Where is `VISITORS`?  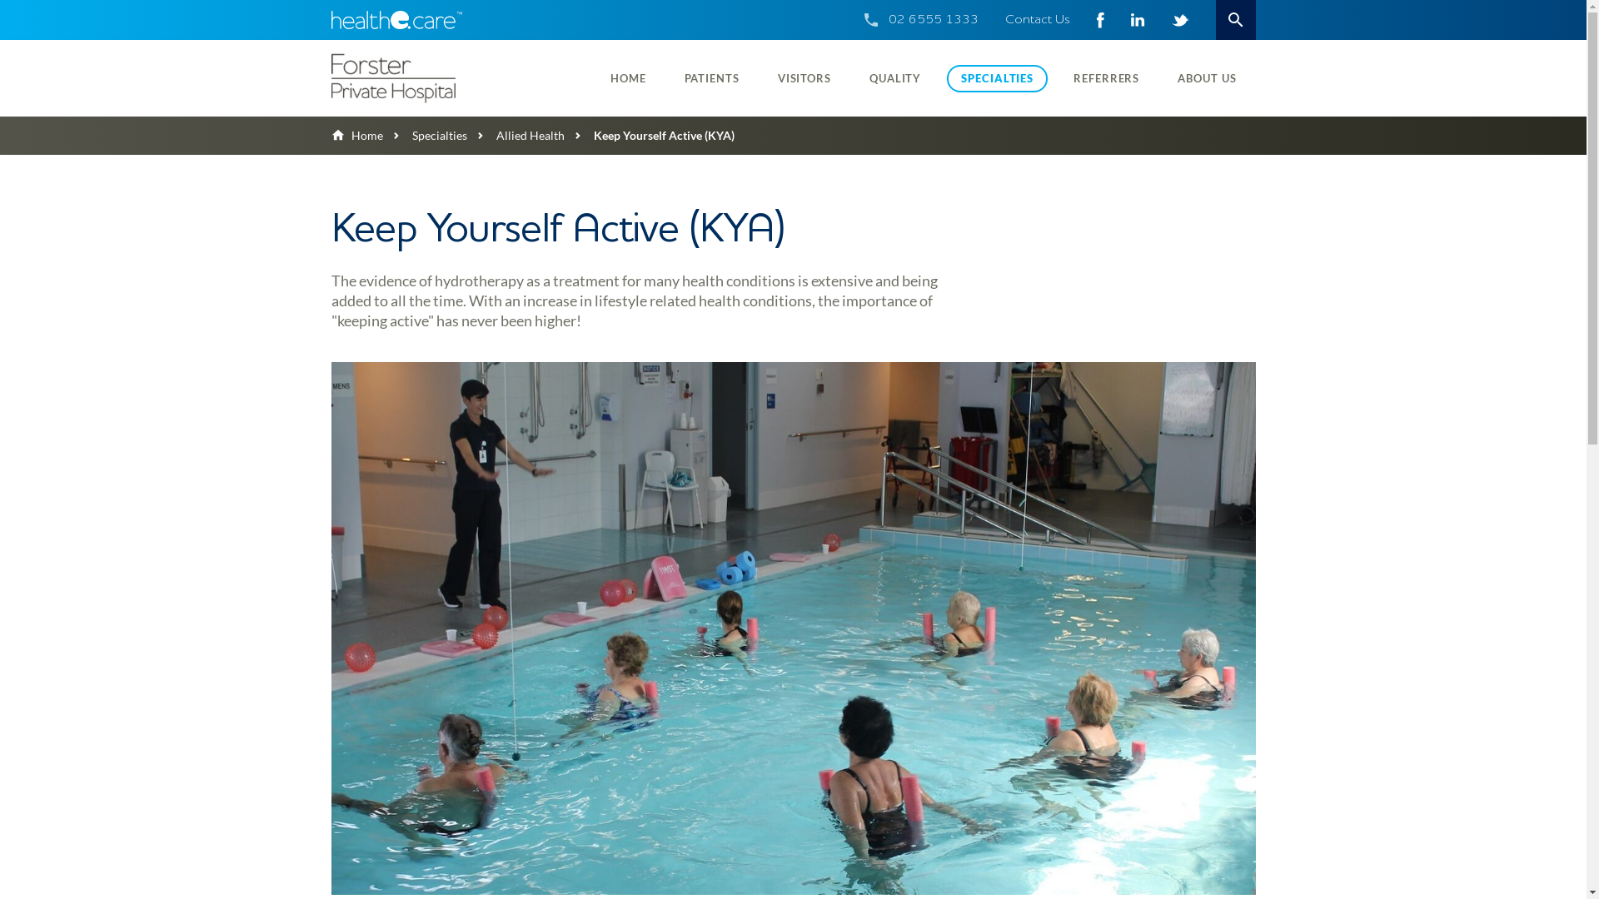 VISITORS is located at coordinates (804, 78).